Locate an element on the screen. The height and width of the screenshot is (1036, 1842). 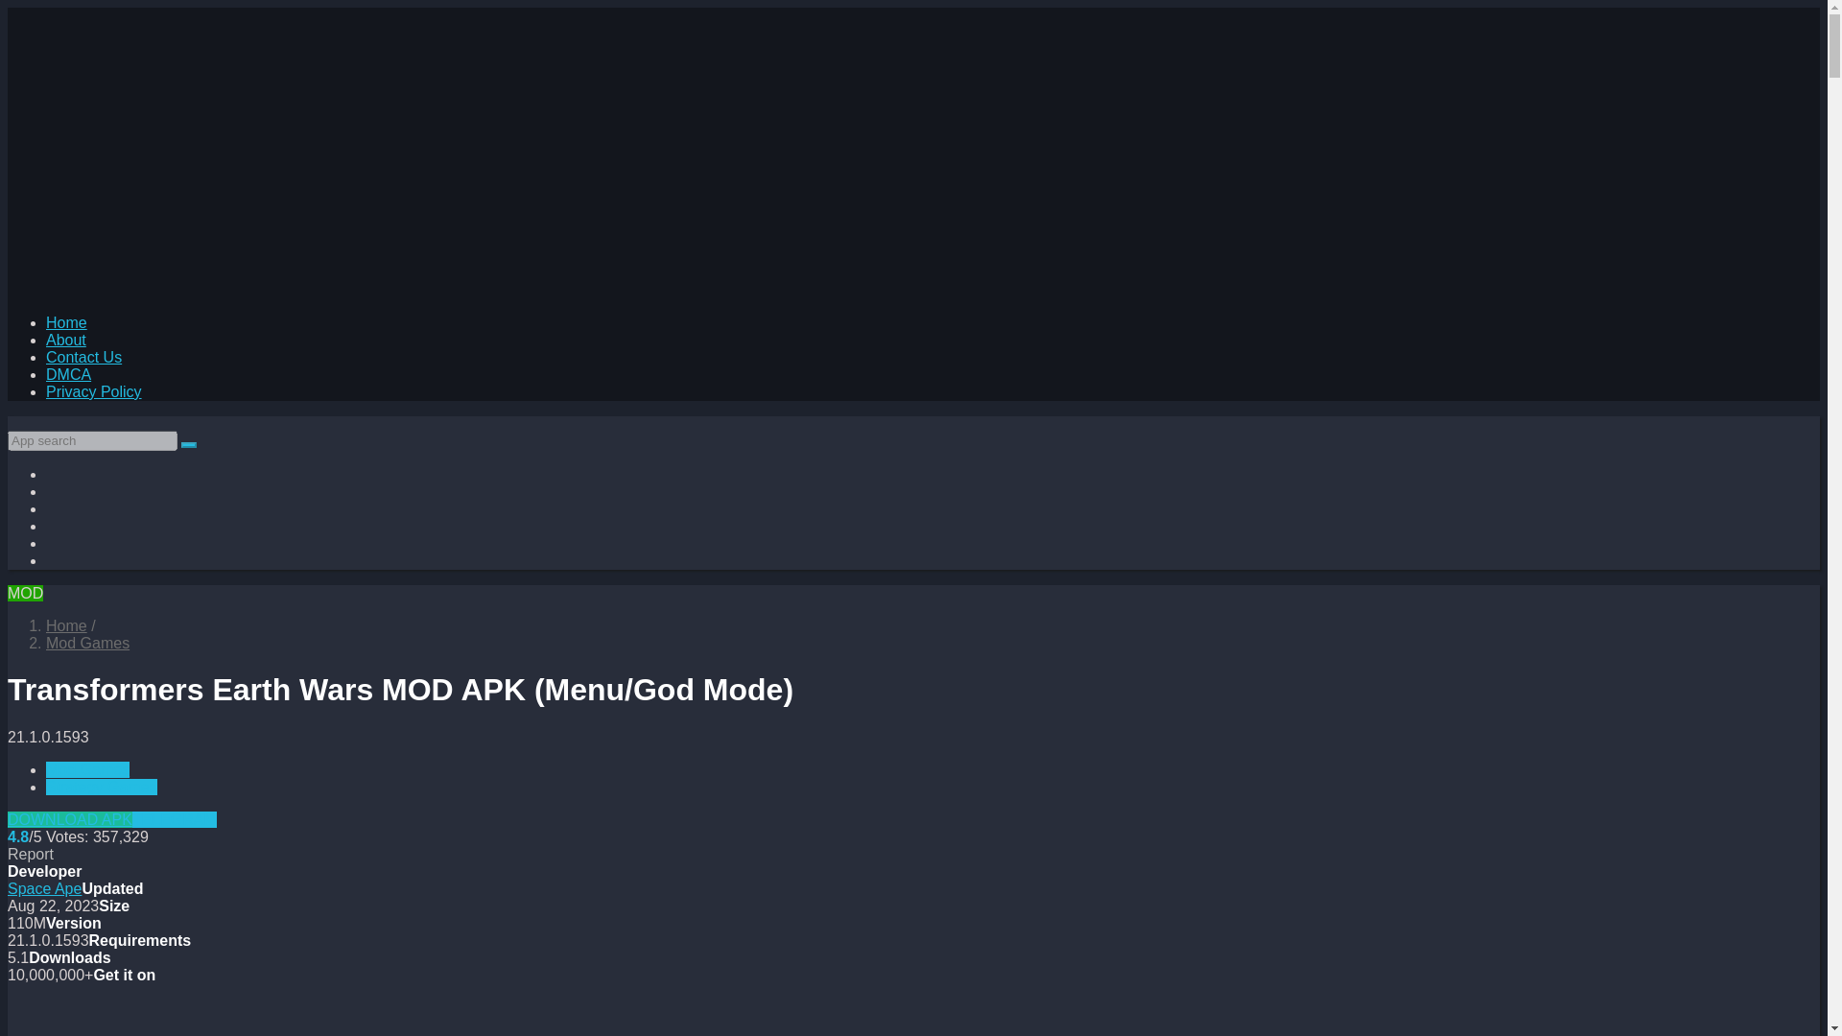
VidsLoader is located at coordinates (66, 625).